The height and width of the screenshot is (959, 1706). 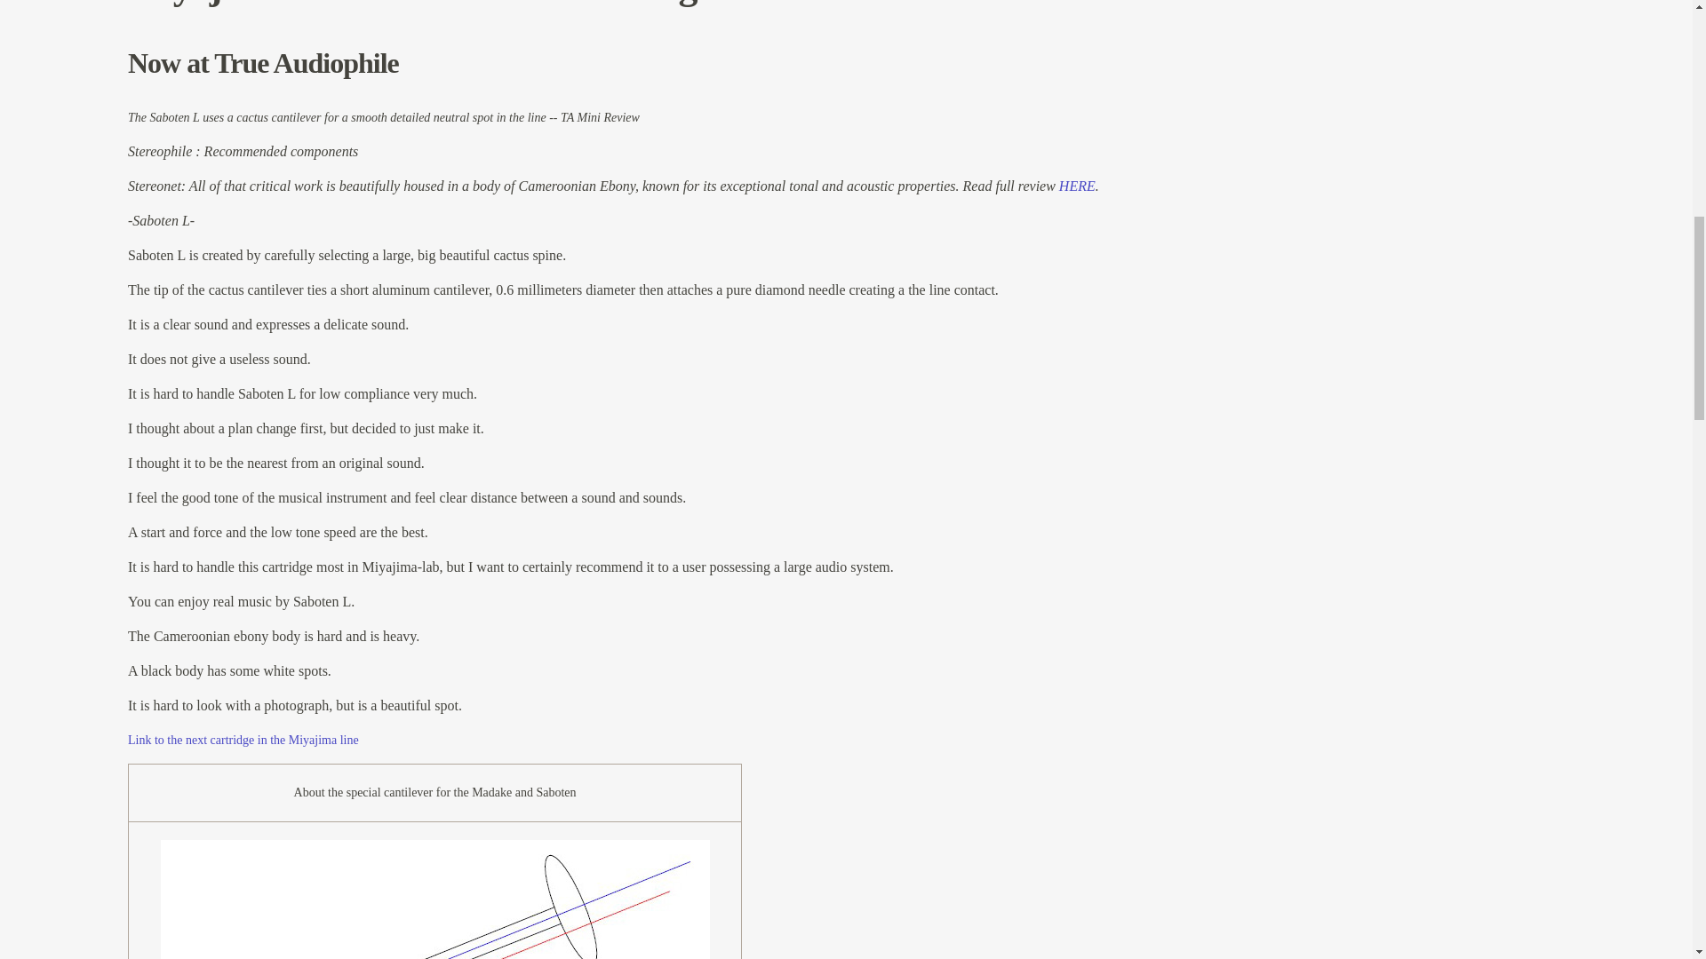 I want to click on Miyajima Madake at True Audiophile, so click(x=243, y=741).